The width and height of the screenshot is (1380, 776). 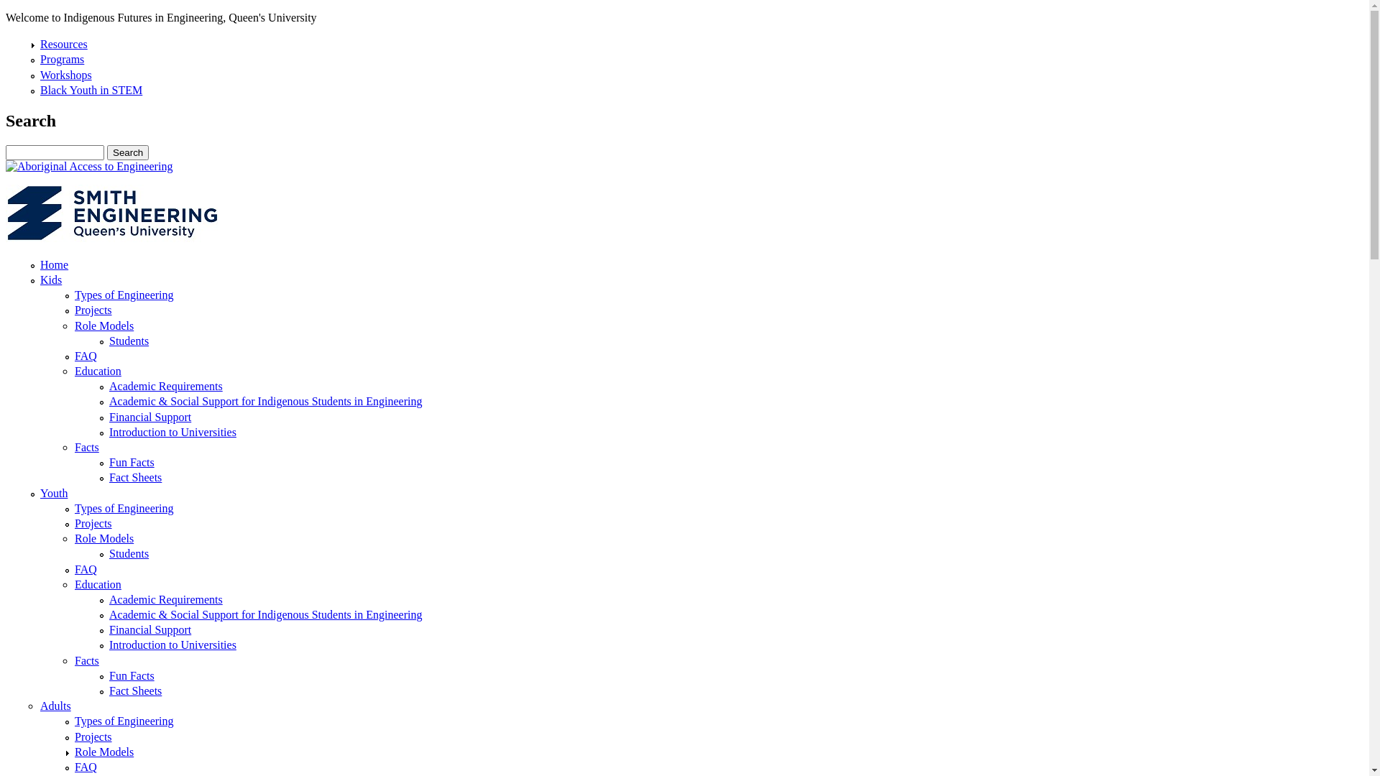 What do you see at coordinates (93, 737) in the screenshot?
I see `Projects` at bounding box center [93, 737].